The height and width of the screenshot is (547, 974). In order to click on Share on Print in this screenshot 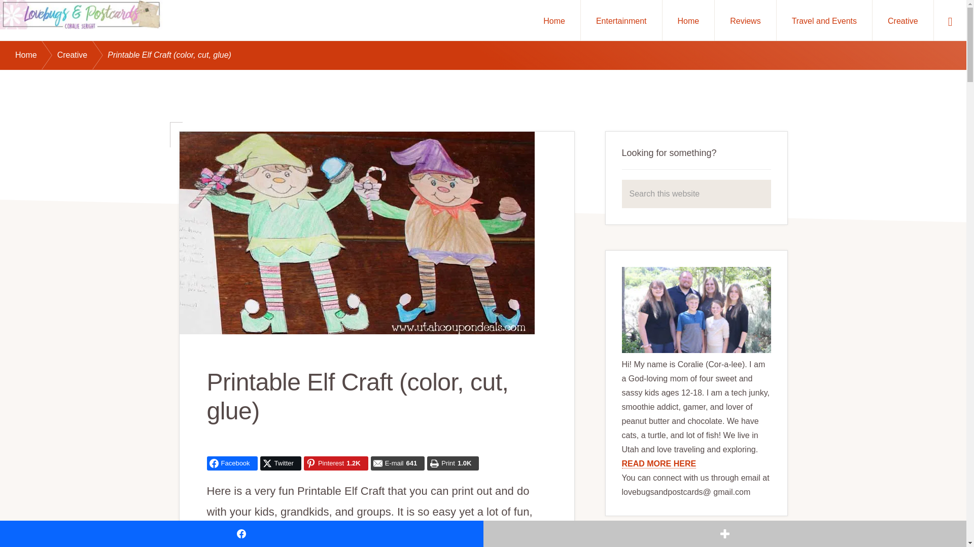, I will do `click(453, 463)`.